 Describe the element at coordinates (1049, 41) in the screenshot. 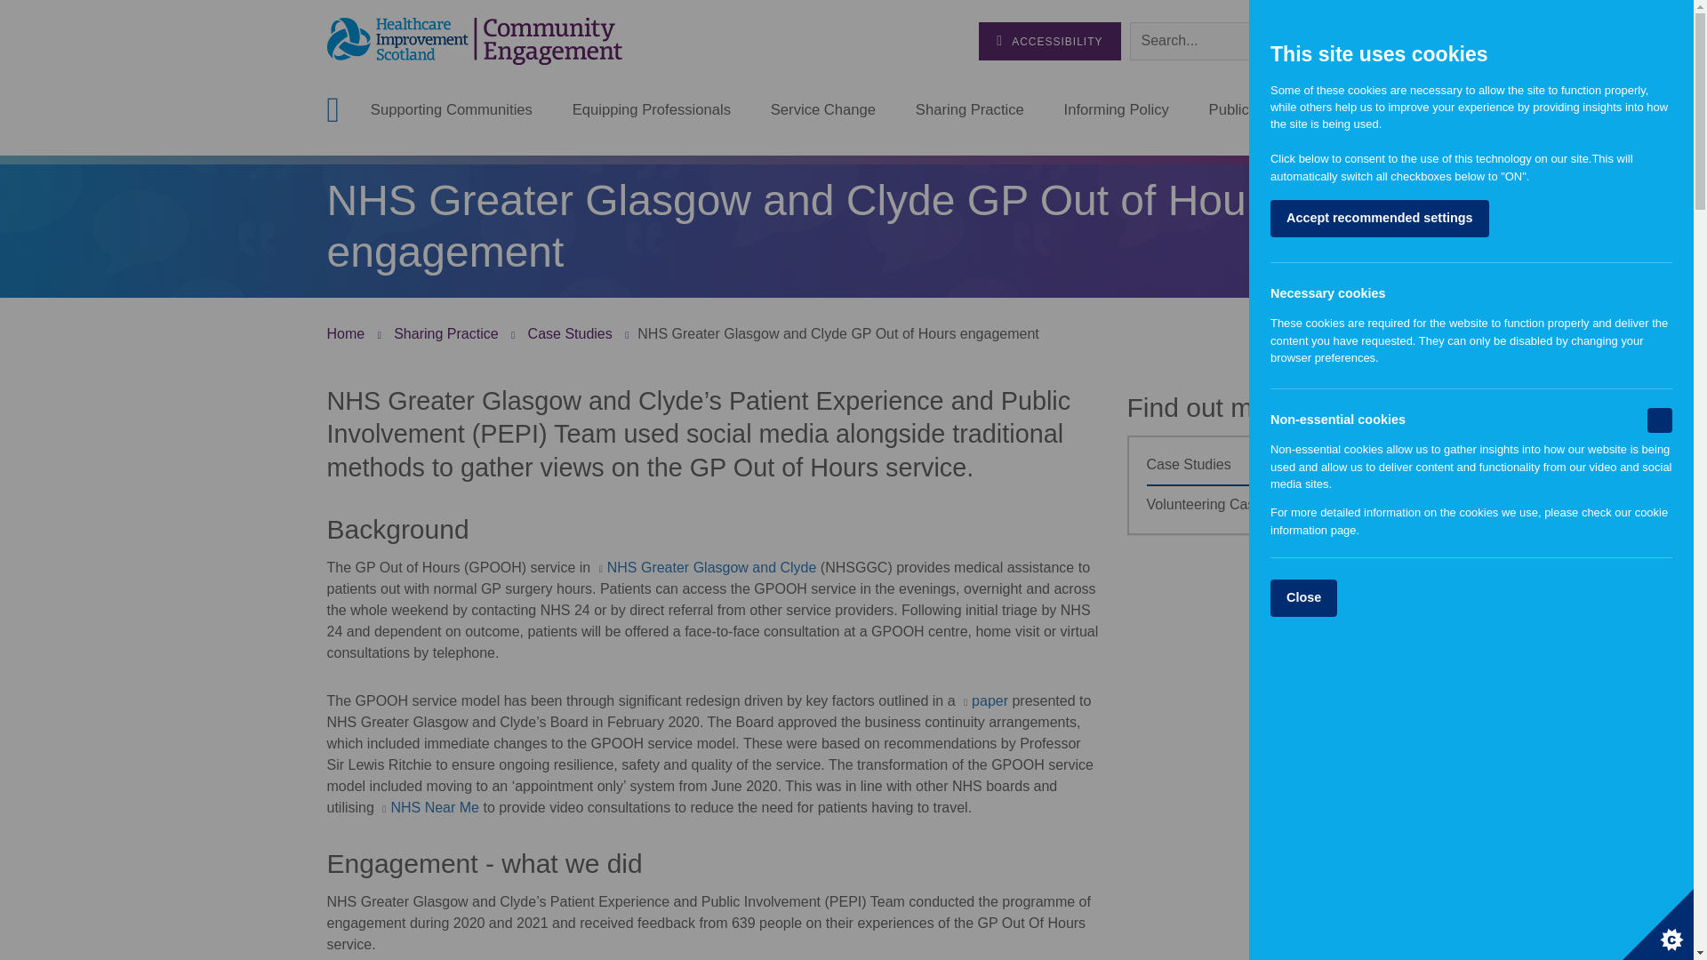

I see `ACCESSIBILITY` at that location.